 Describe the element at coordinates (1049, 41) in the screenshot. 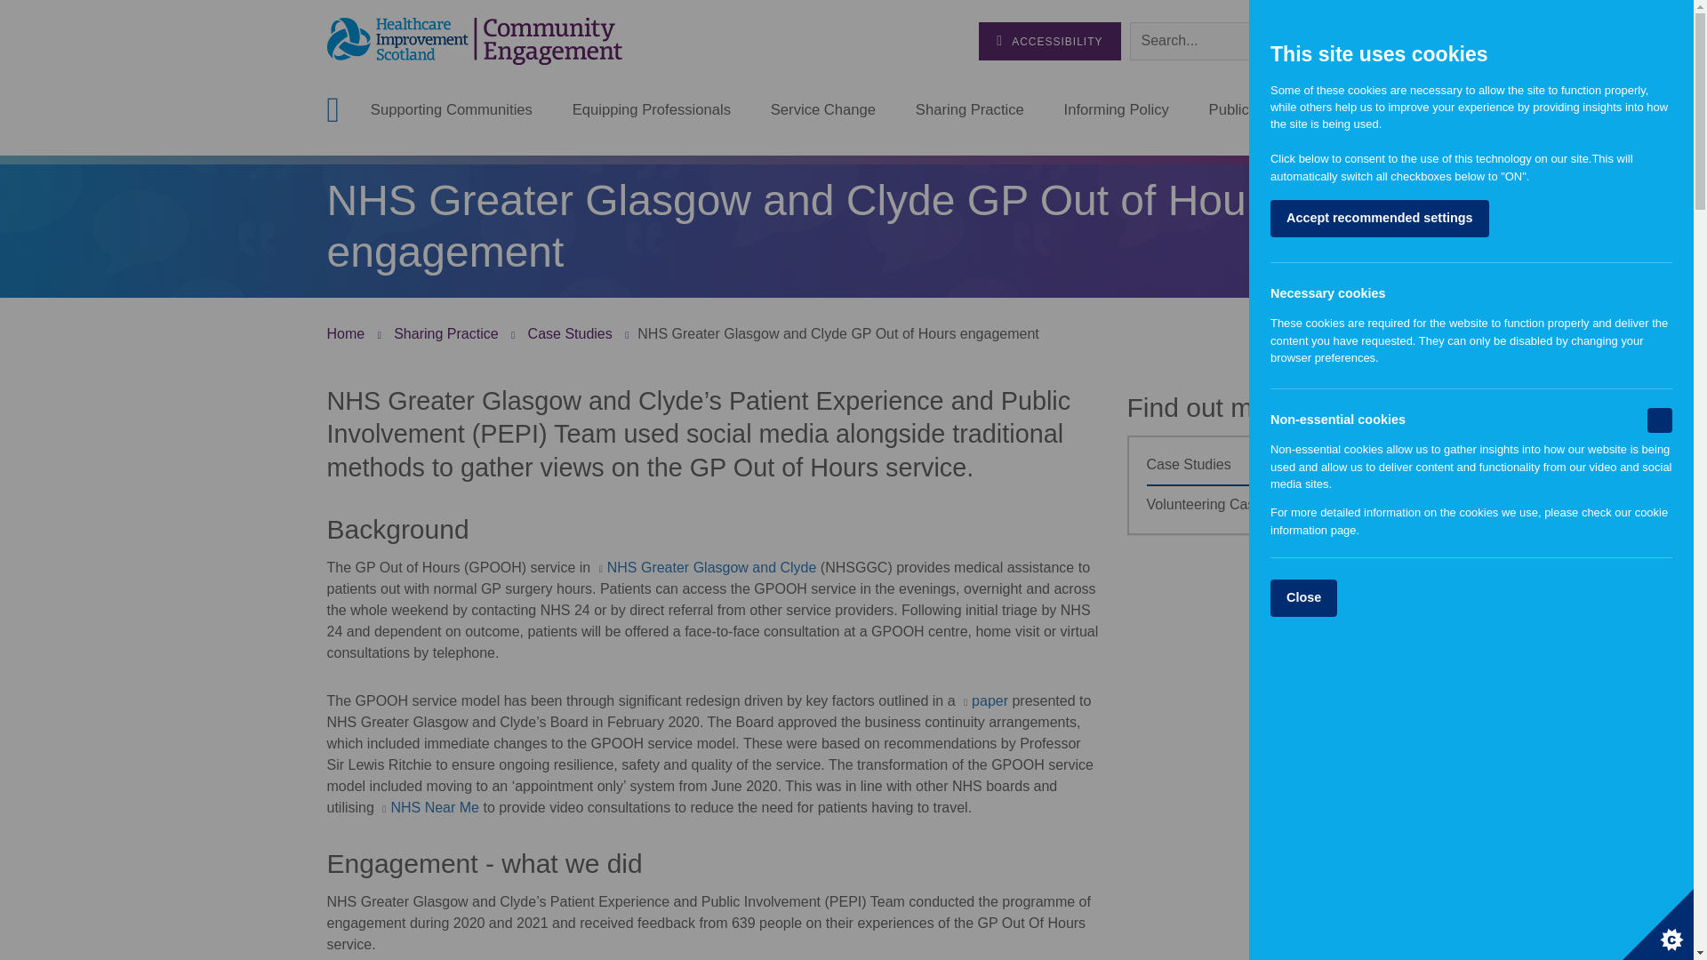

I see `ACCESSIBILITY` at that location.